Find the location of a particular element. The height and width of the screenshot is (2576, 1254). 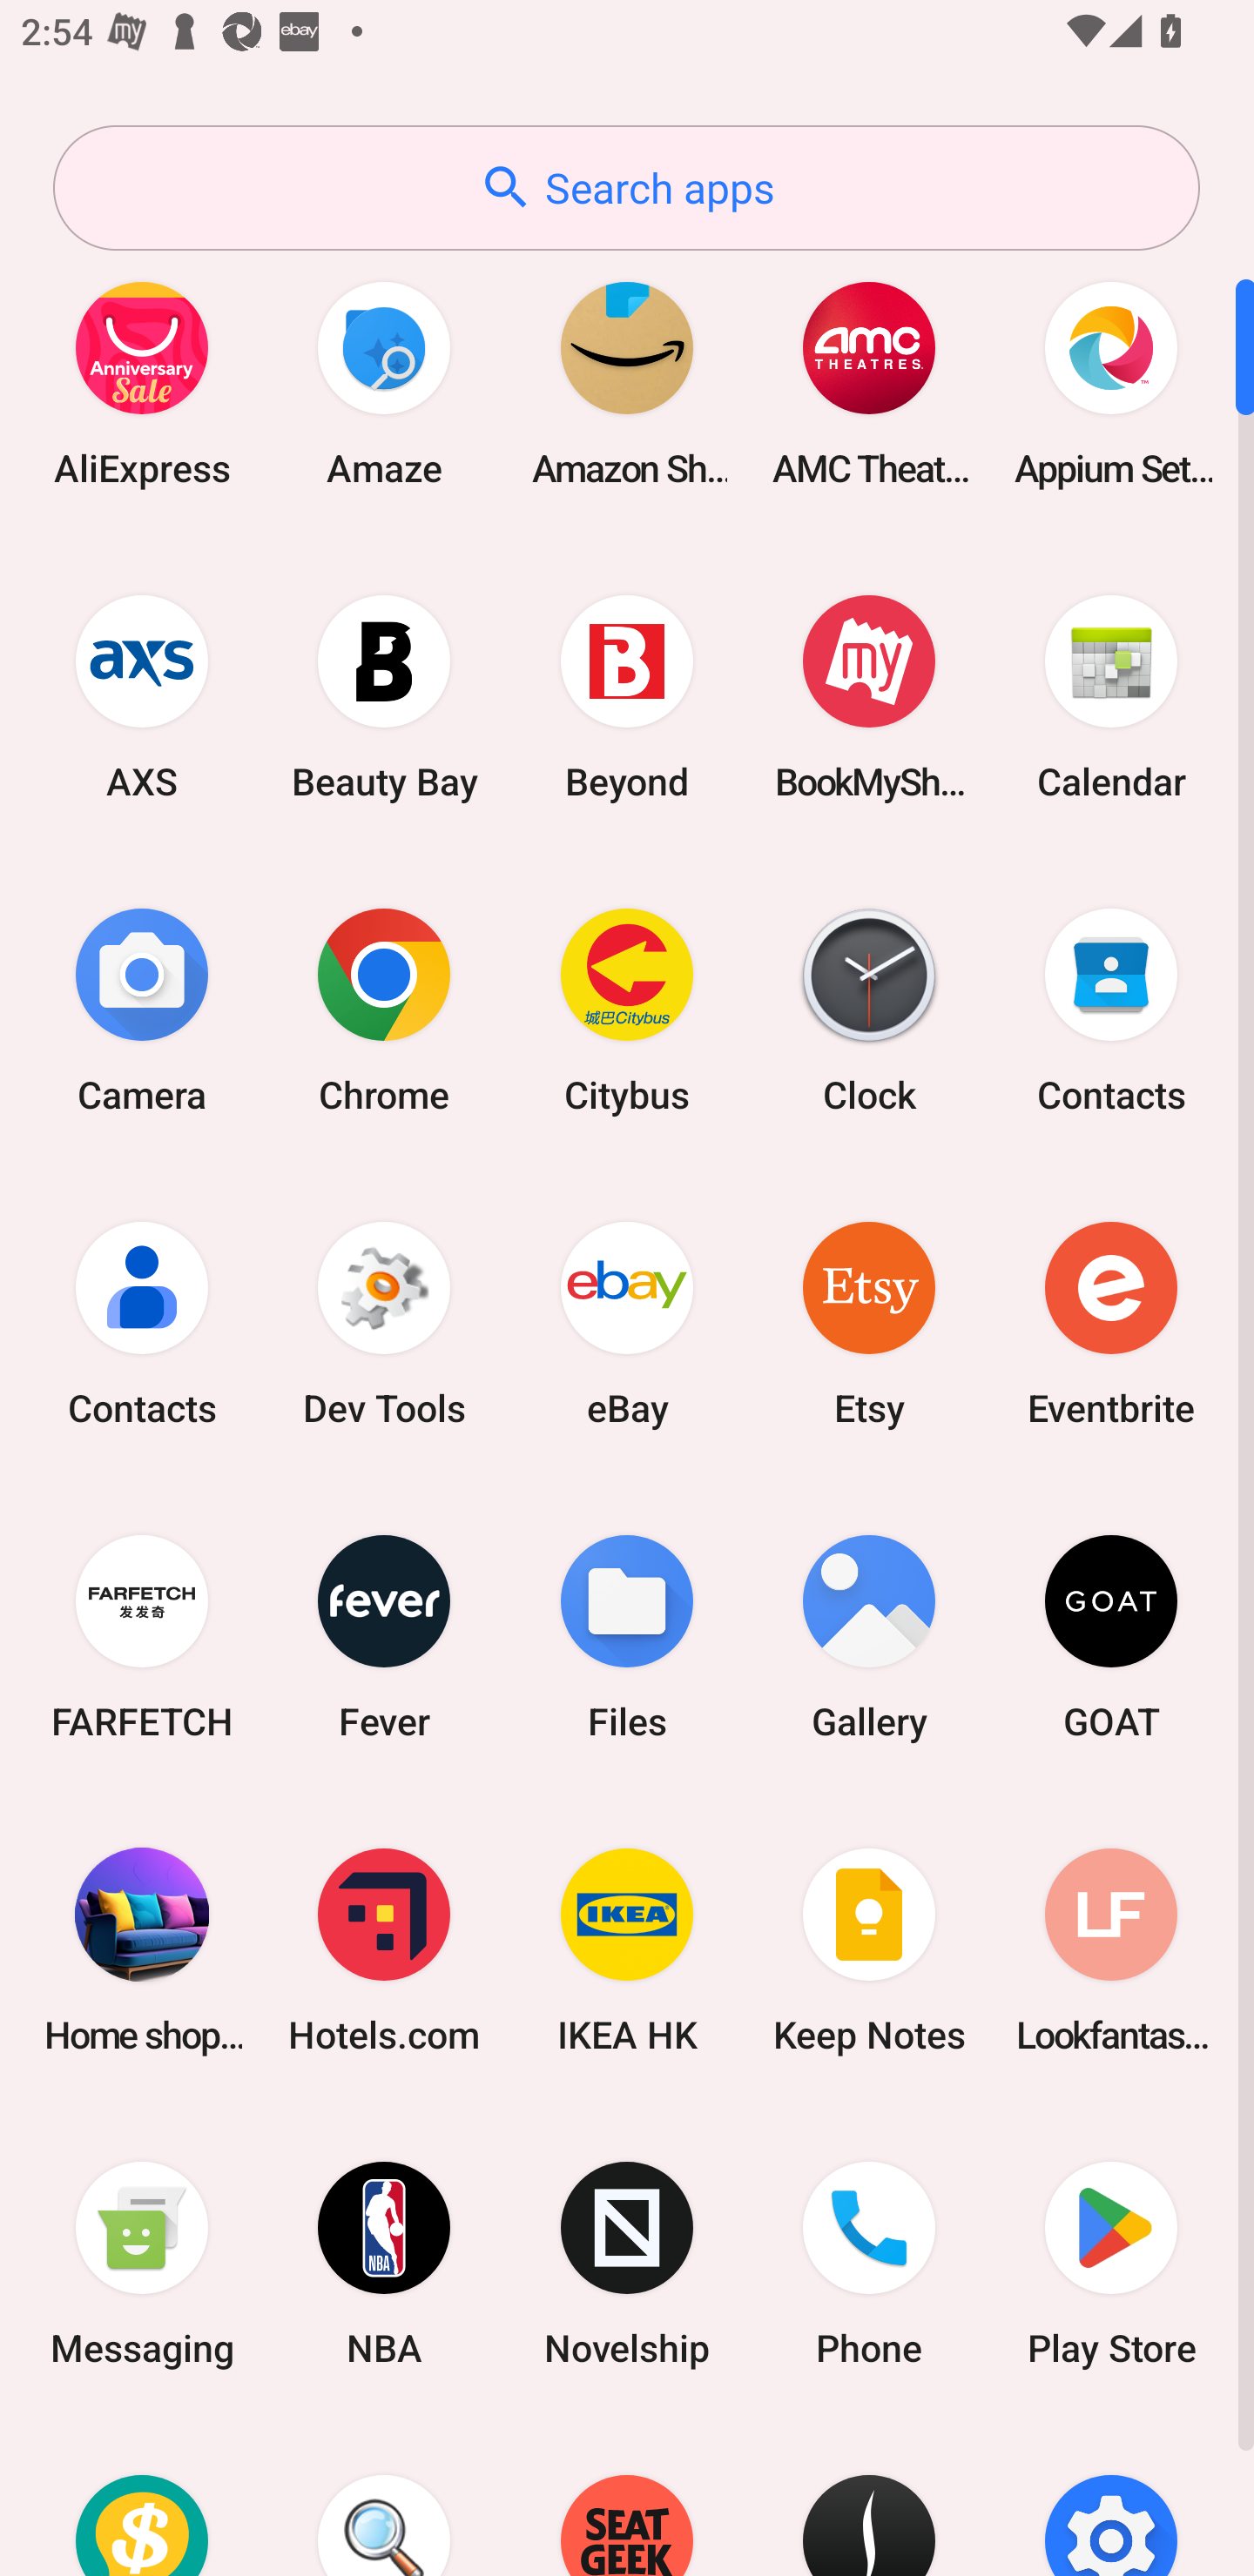

Appium Settings is located at coordinates (1111, 383).